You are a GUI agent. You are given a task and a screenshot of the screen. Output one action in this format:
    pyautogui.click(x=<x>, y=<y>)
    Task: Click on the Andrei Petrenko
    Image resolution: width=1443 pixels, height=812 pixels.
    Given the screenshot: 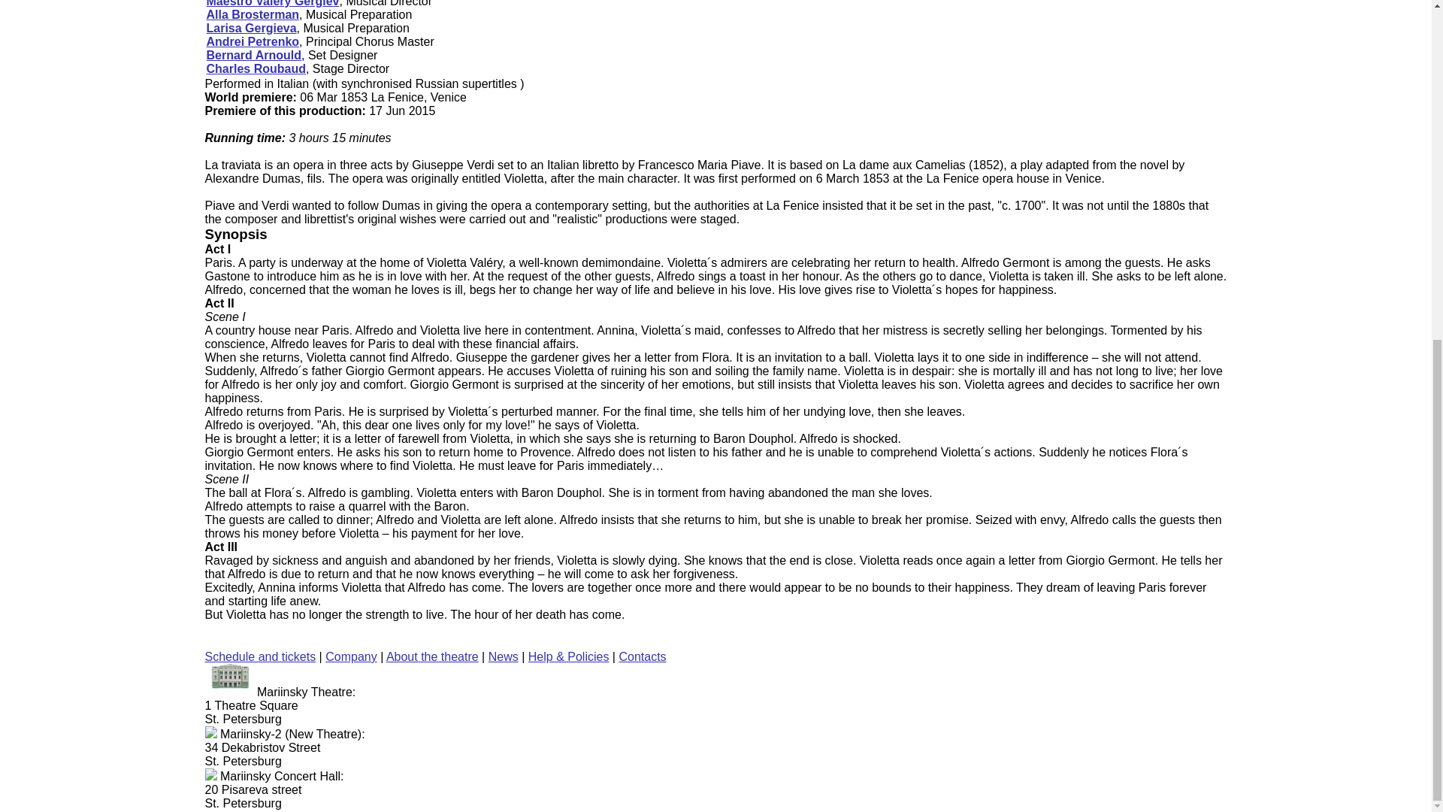 What is the action you would take?
    pyautogui.click(x=253, y=41)
    